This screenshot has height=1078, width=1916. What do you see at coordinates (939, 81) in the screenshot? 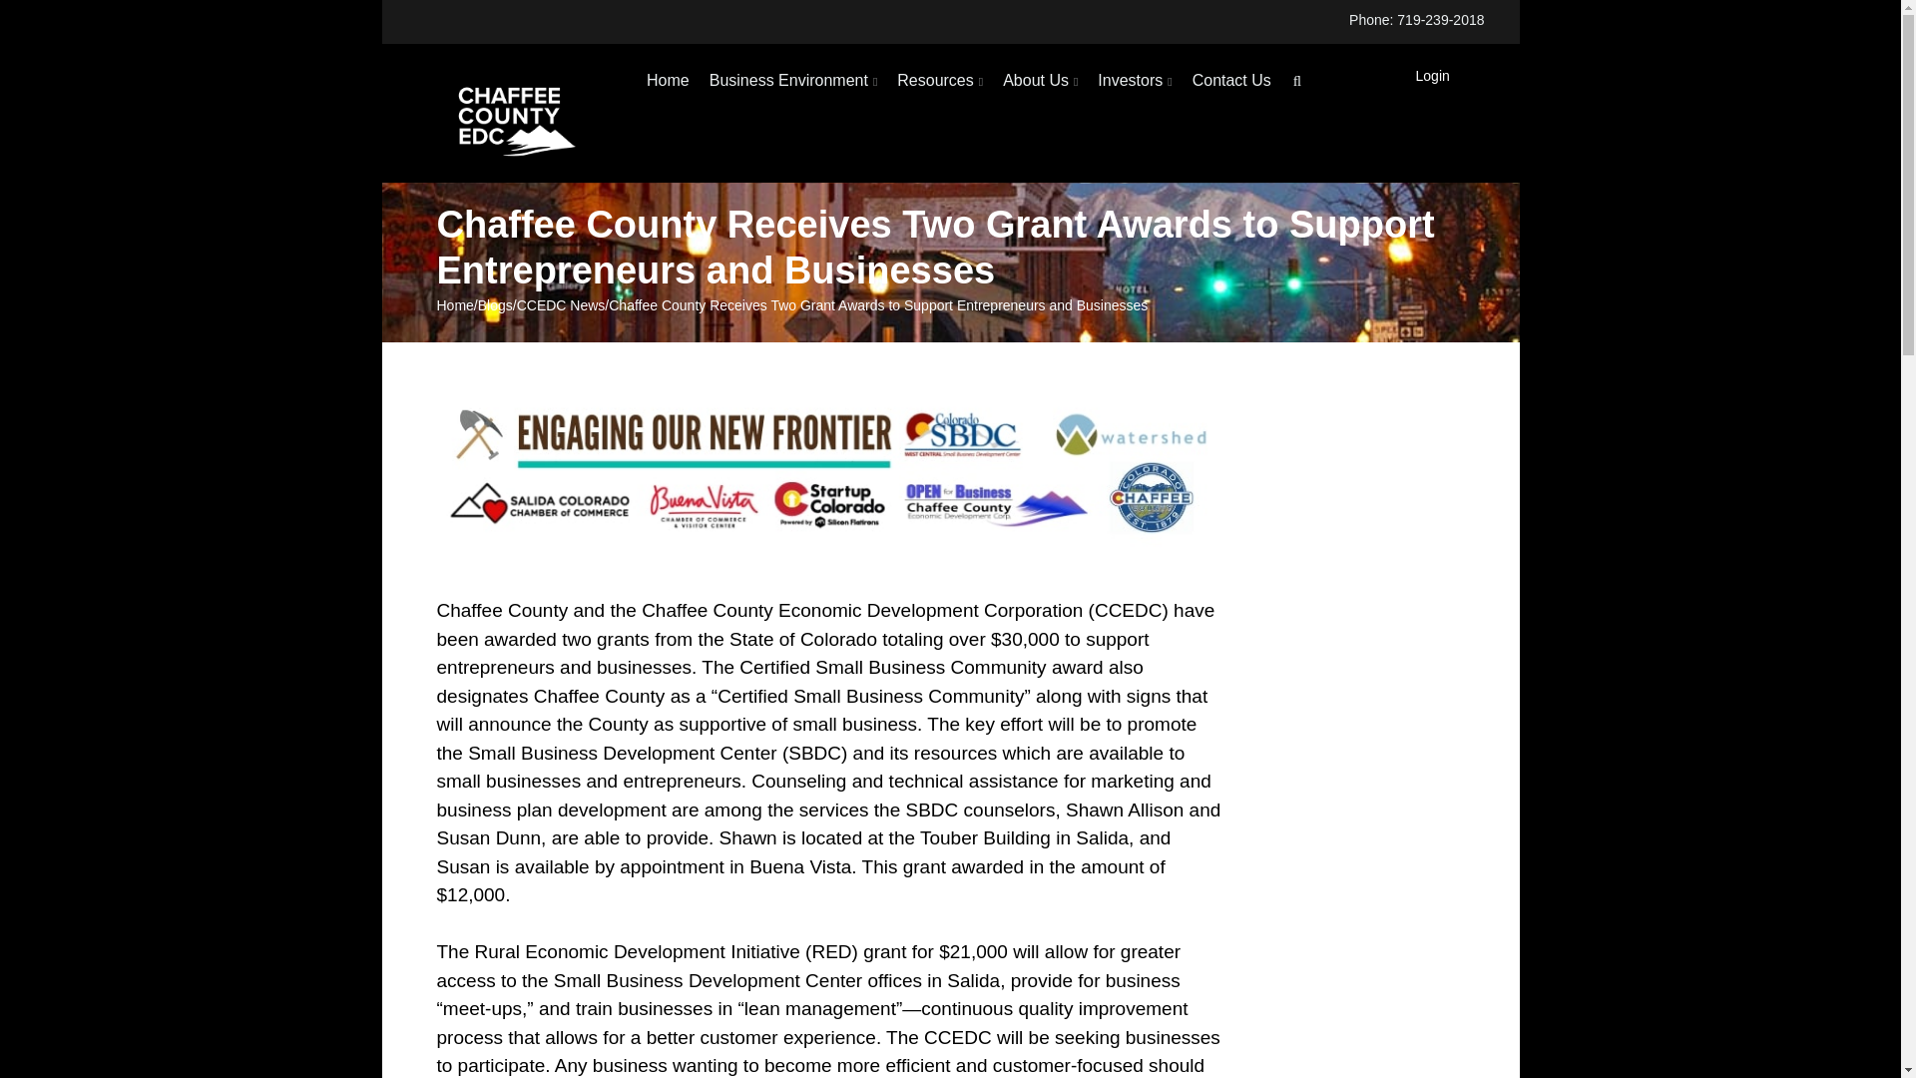
I see `Resources` at bounding box center [939, 81].